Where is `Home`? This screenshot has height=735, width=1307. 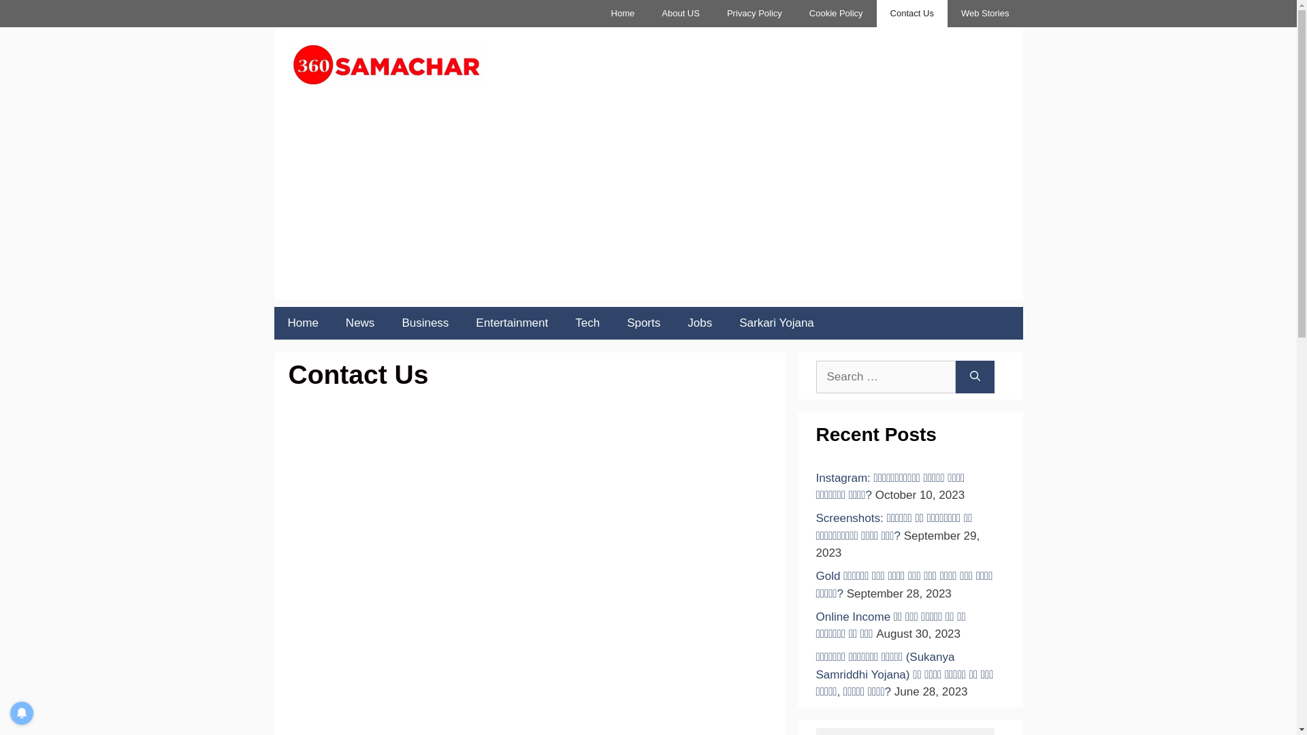
Home is located at coordinates (624, 14).